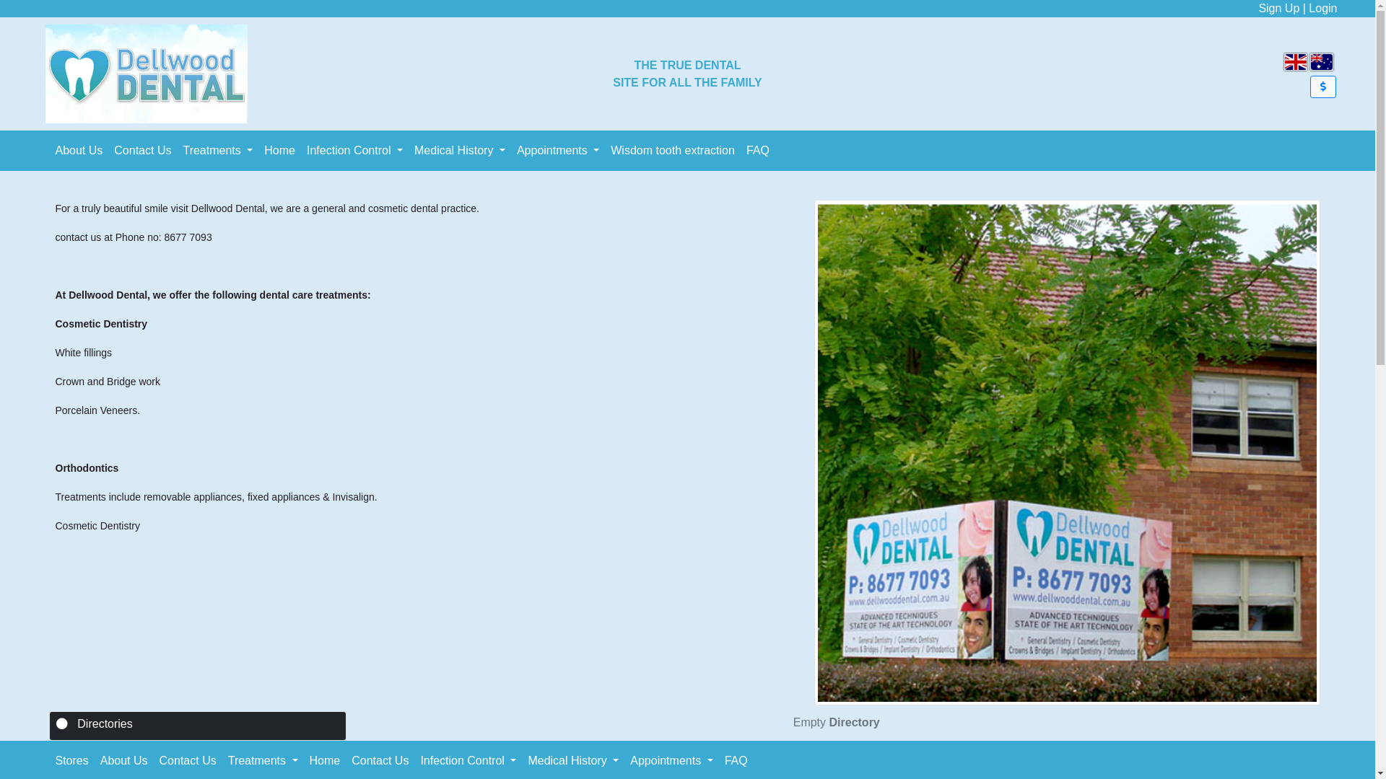 This screenshot has height=779, width=1386. What do you see at coordinates (124, 761) in the screenshot?
I see `About Us` at bounding box center [124, 761].